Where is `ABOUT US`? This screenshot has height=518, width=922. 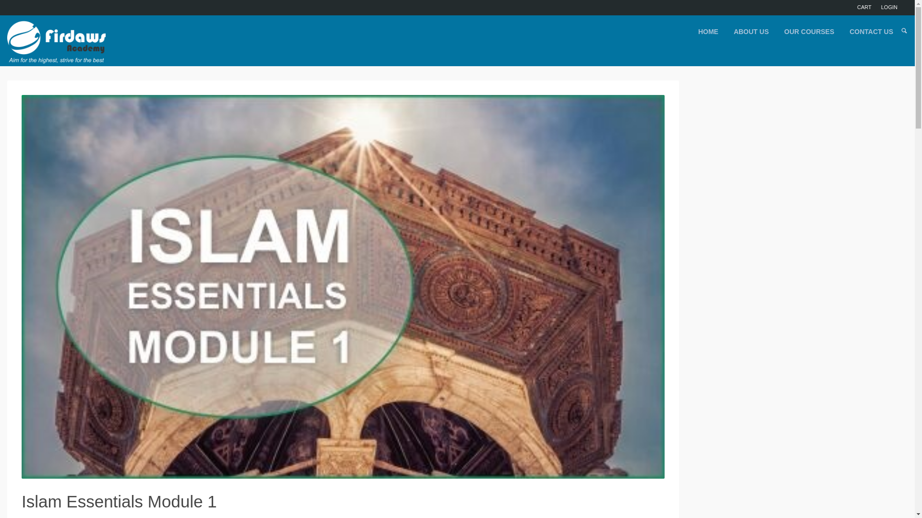
ABOUT US is located at coordinates (751, 32).